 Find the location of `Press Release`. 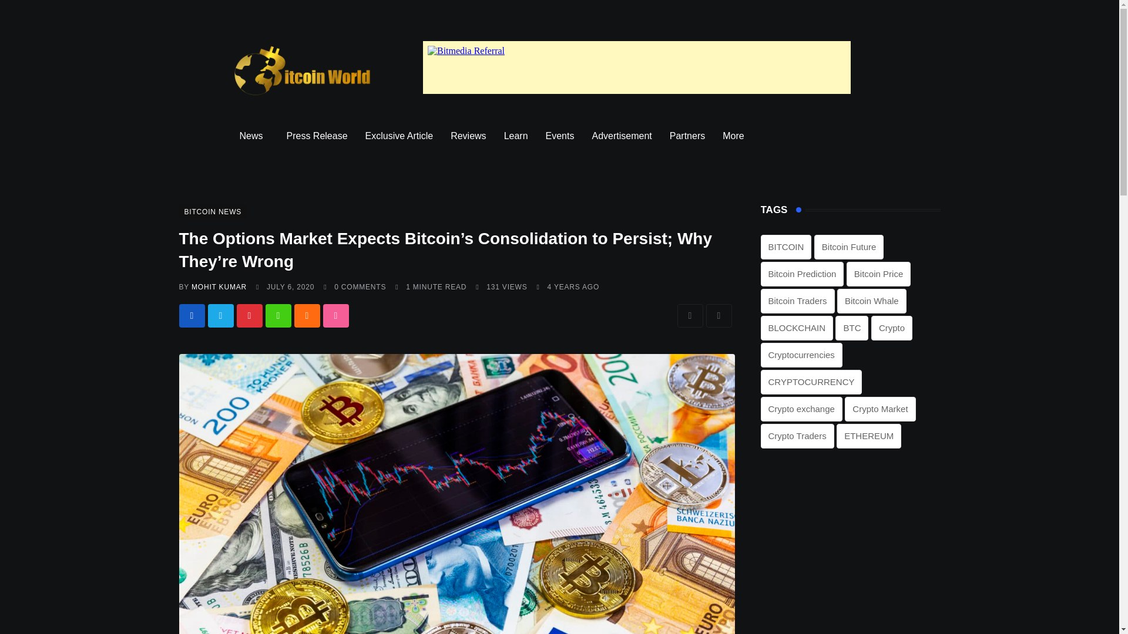

Press Release is located at coordinates (317, 136).